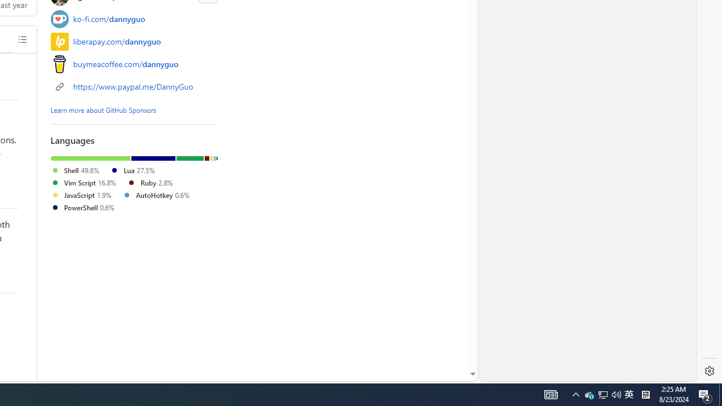 Image resolution: width=722 pixels, height=406 pixels. What do you see at coordinates (134, 19) in the screenshot?
I see `ko-fi.com/dannyguo` at bounding box center [134, 19].